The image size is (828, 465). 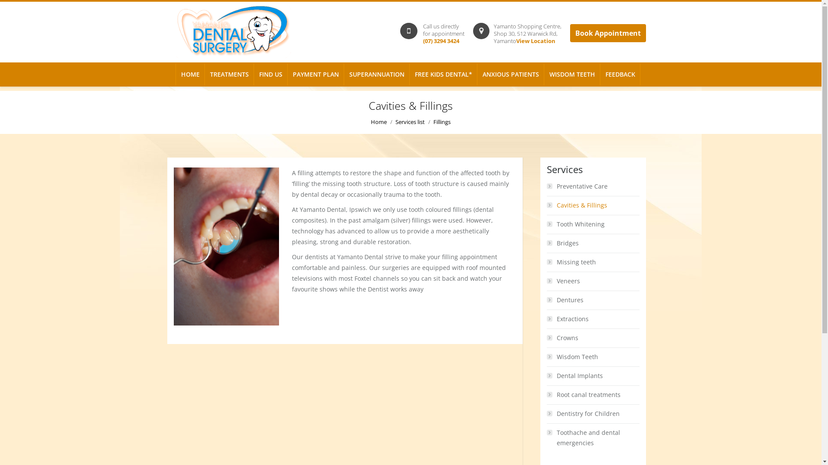 What do you see at coordinates (410, 122) in the screenshot?
I see `Services list` at bounding box center [410, 122].